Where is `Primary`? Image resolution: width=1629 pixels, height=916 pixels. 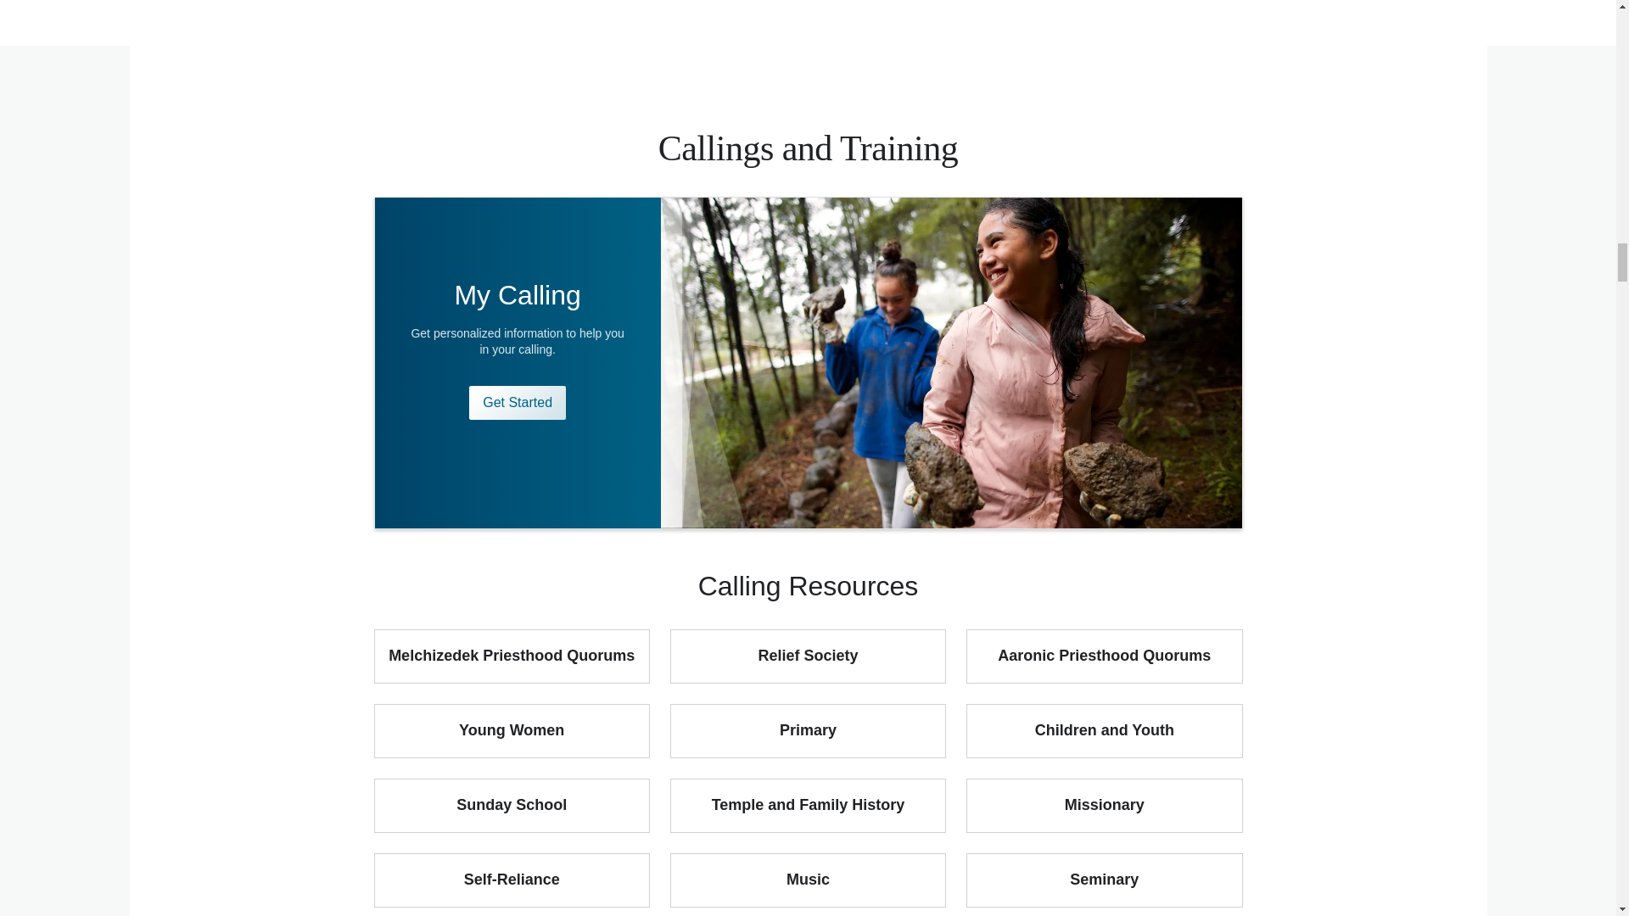
Primary is located at coordinates (808, 731).